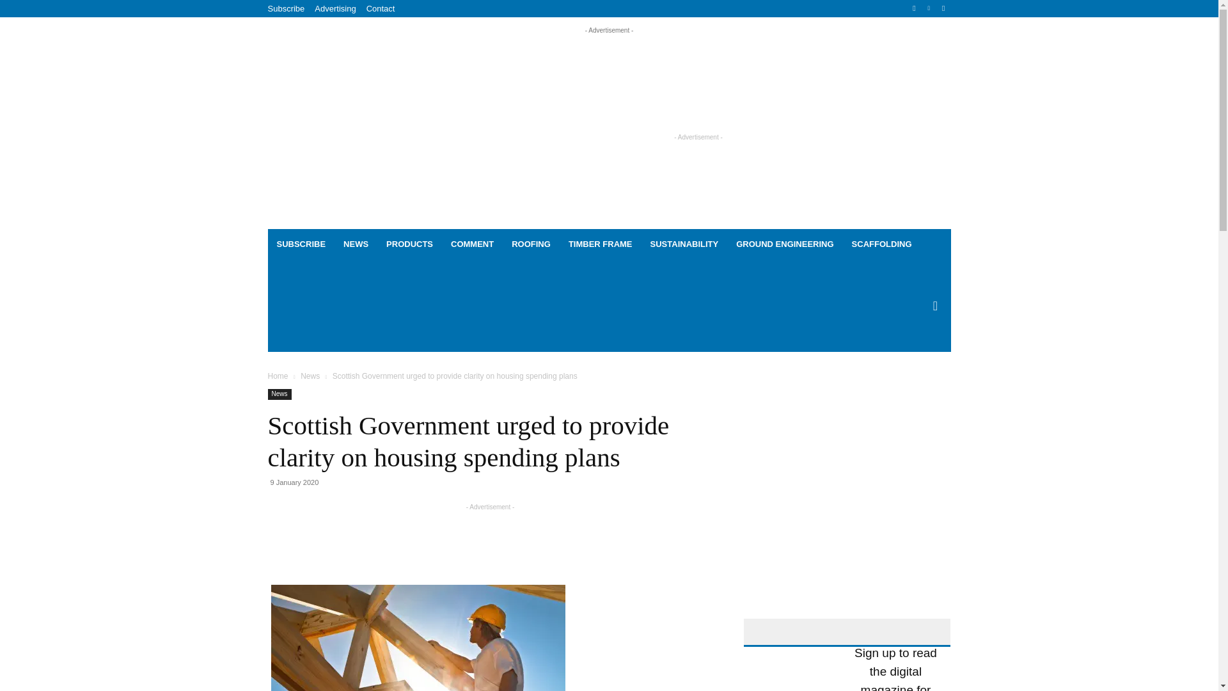 The width and height of the screenshot is (1228, 691). Describe the element at coordinates (310, 376) in the screenshot. I see `View all posts in News` at that location.